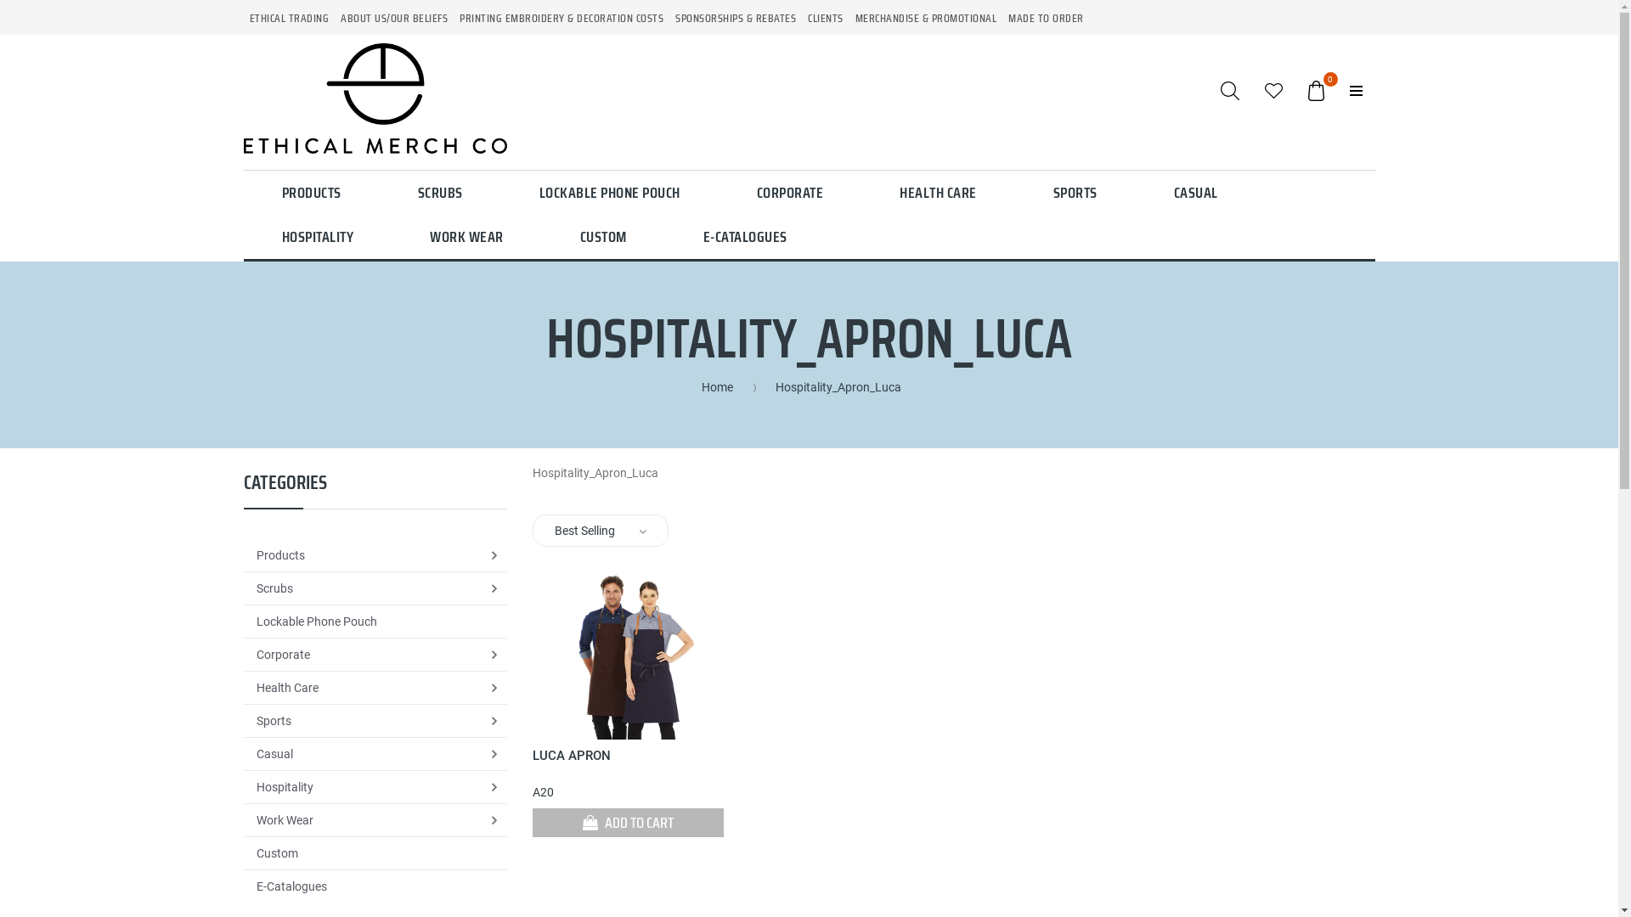 Image resolution: width=1631 pixels, height=917 pixels. What do you see at coordinates (584, 531) in the screenshot?
I see `Best Selling` at bounding box center [584, 531].